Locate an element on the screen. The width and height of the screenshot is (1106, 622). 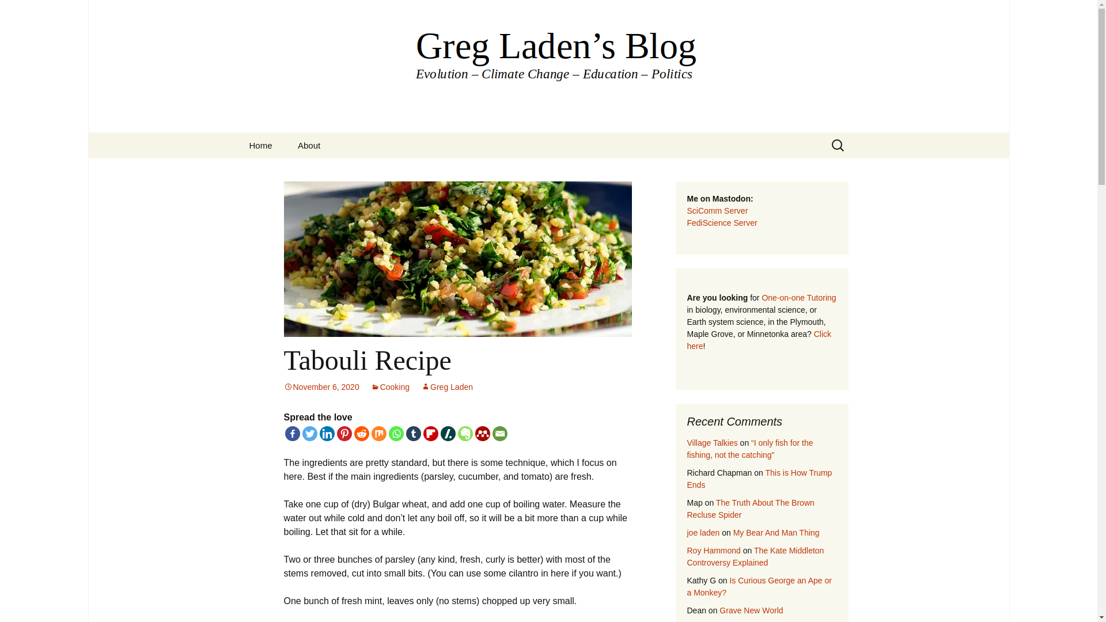
Flipboard is located at coordinates (430, 433).